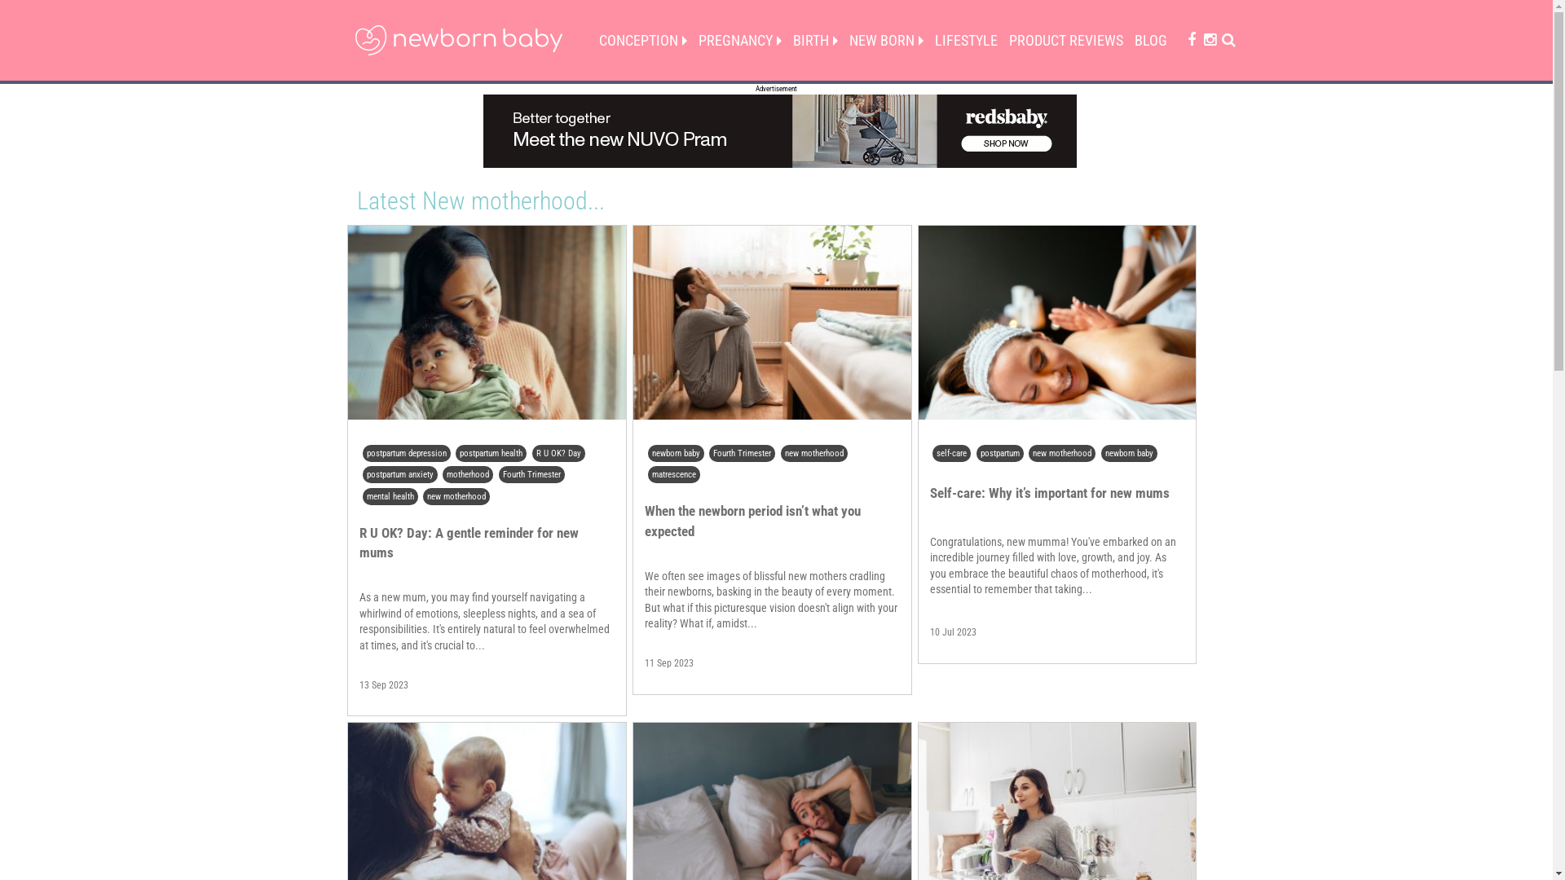 This screenshot has width=1565, height=880. Describe the element at coordinates (814, 453) in the screenshot. I see `new motherhood` at that location.